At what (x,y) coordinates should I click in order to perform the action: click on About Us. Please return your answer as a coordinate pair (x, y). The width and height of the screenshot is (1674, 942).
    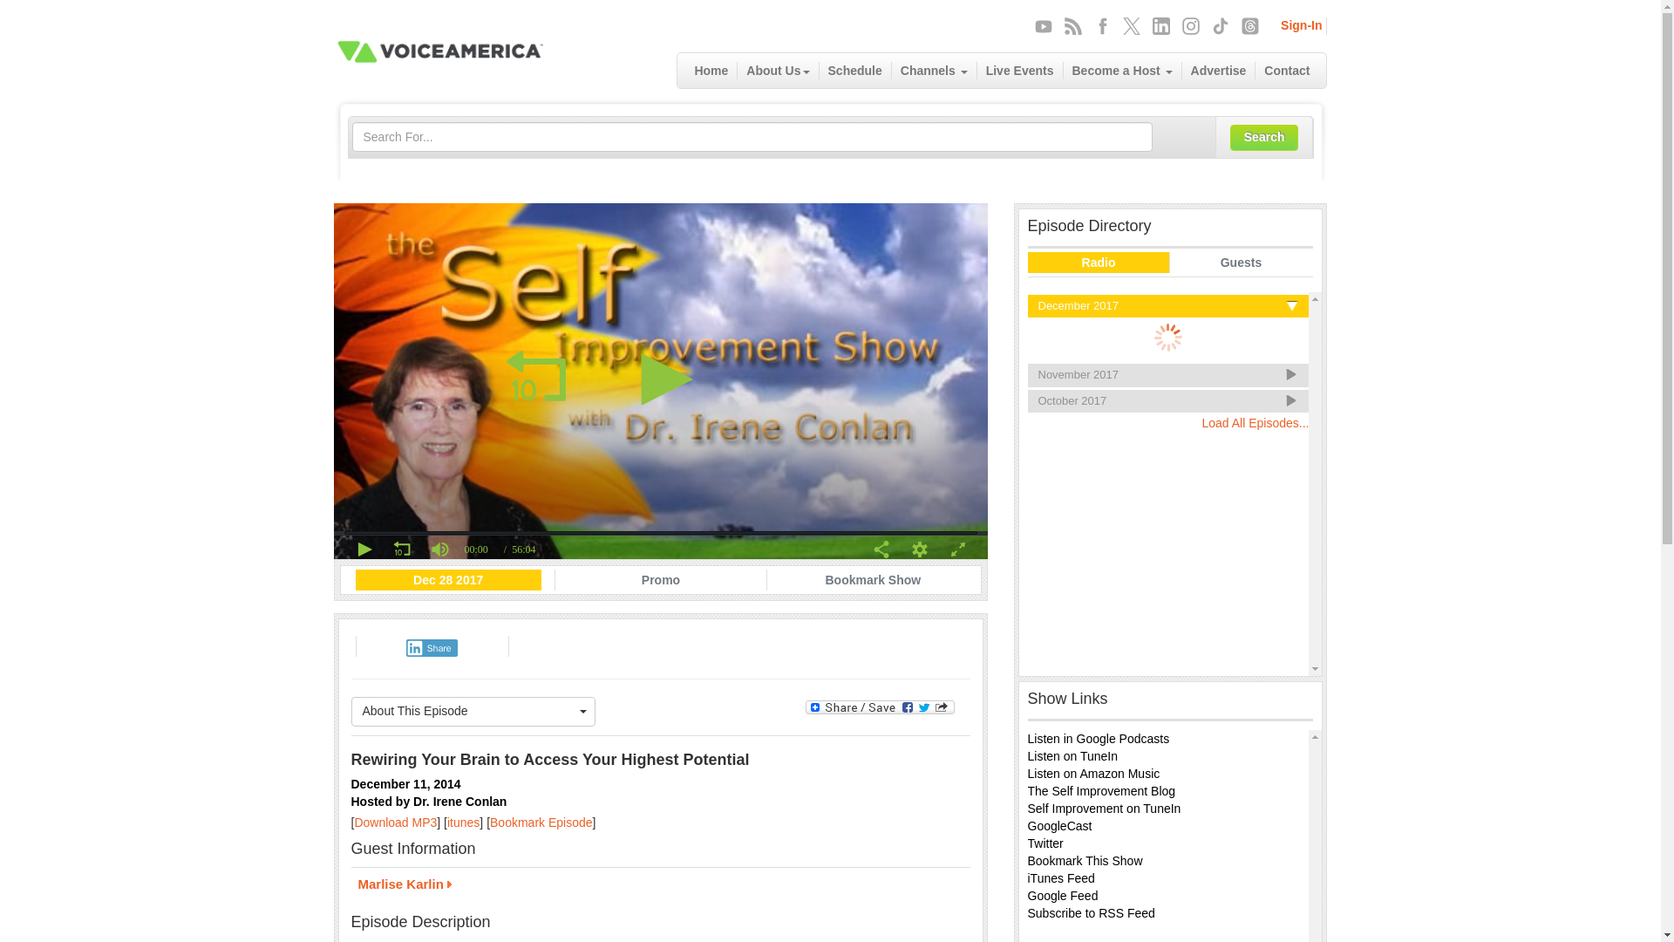
    Looking at the image, I should click on (778, 70).